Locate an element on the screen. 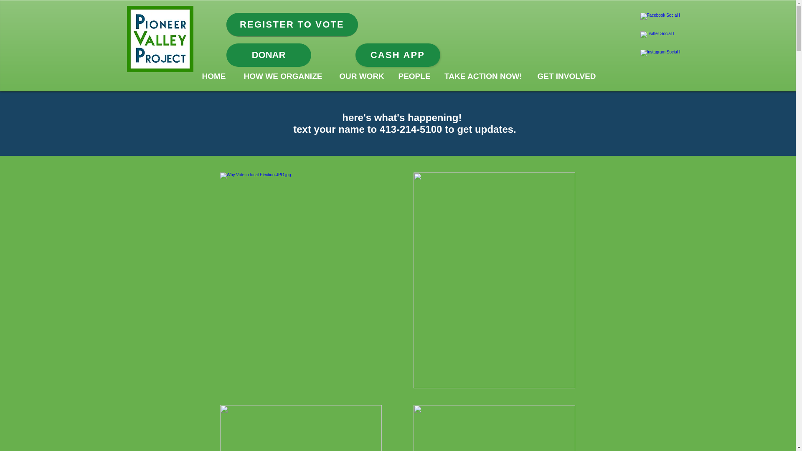 The width and height of the screenshot is (802, 451). DONAR is located at coordinates (268, 55).